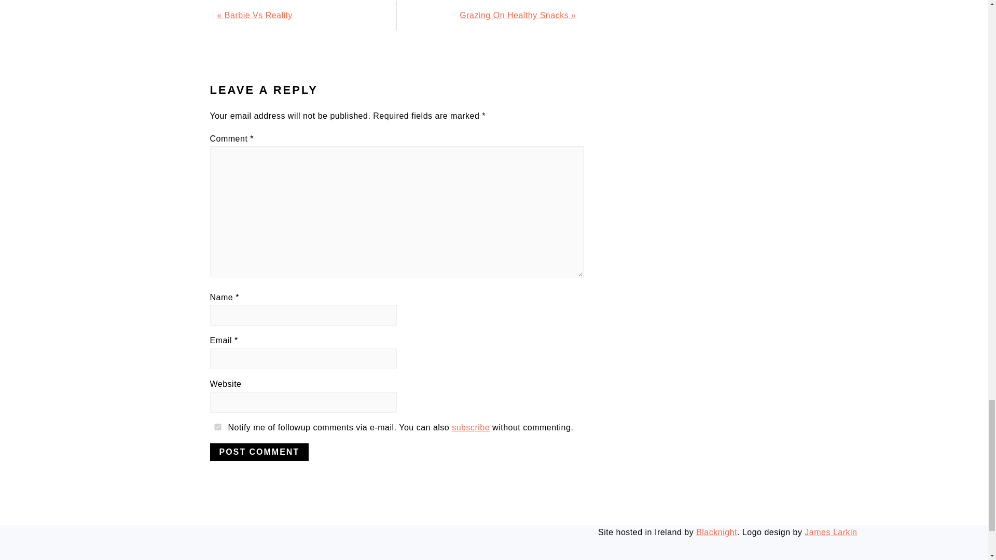 This screenshot has height=560, width=996. Describe the element at coordinates (259, 452) in the screenshot. I see `Post Comment` at that location.